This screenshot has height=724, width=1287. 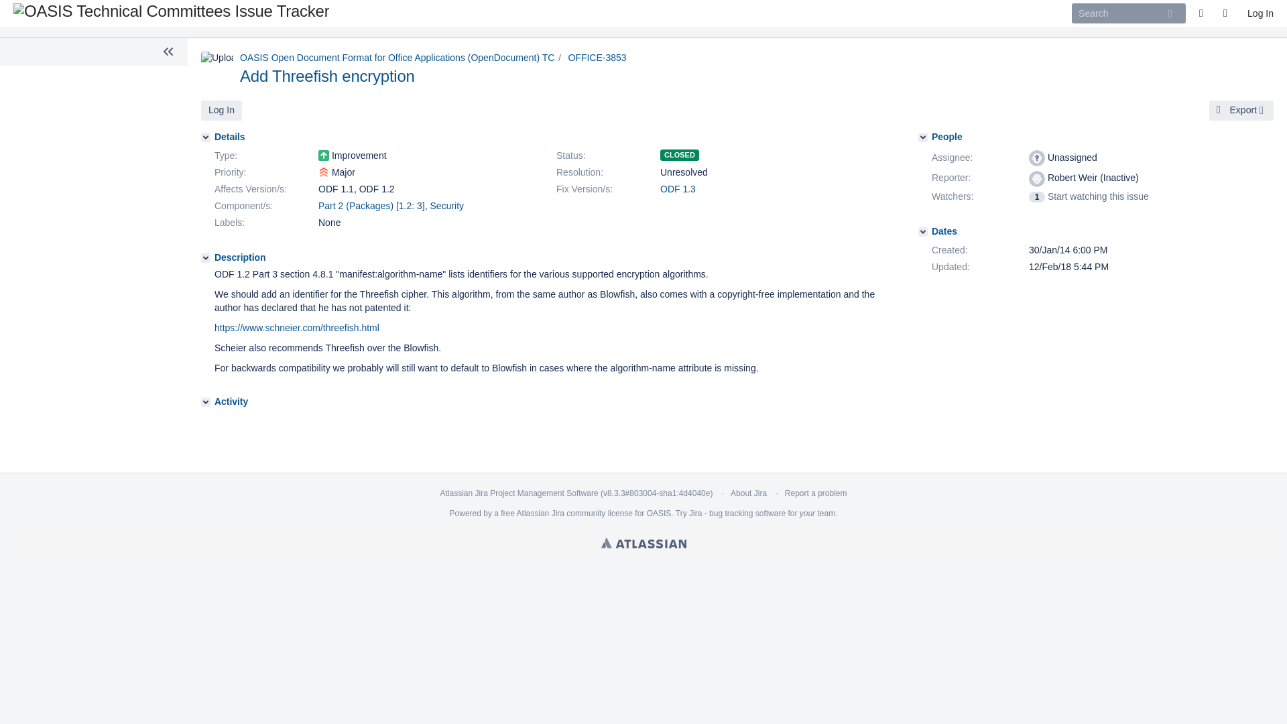 What do you see at coordinates (816, 493) in the screenshot?
I see `Report a problem` at bounding box center [816, 493].